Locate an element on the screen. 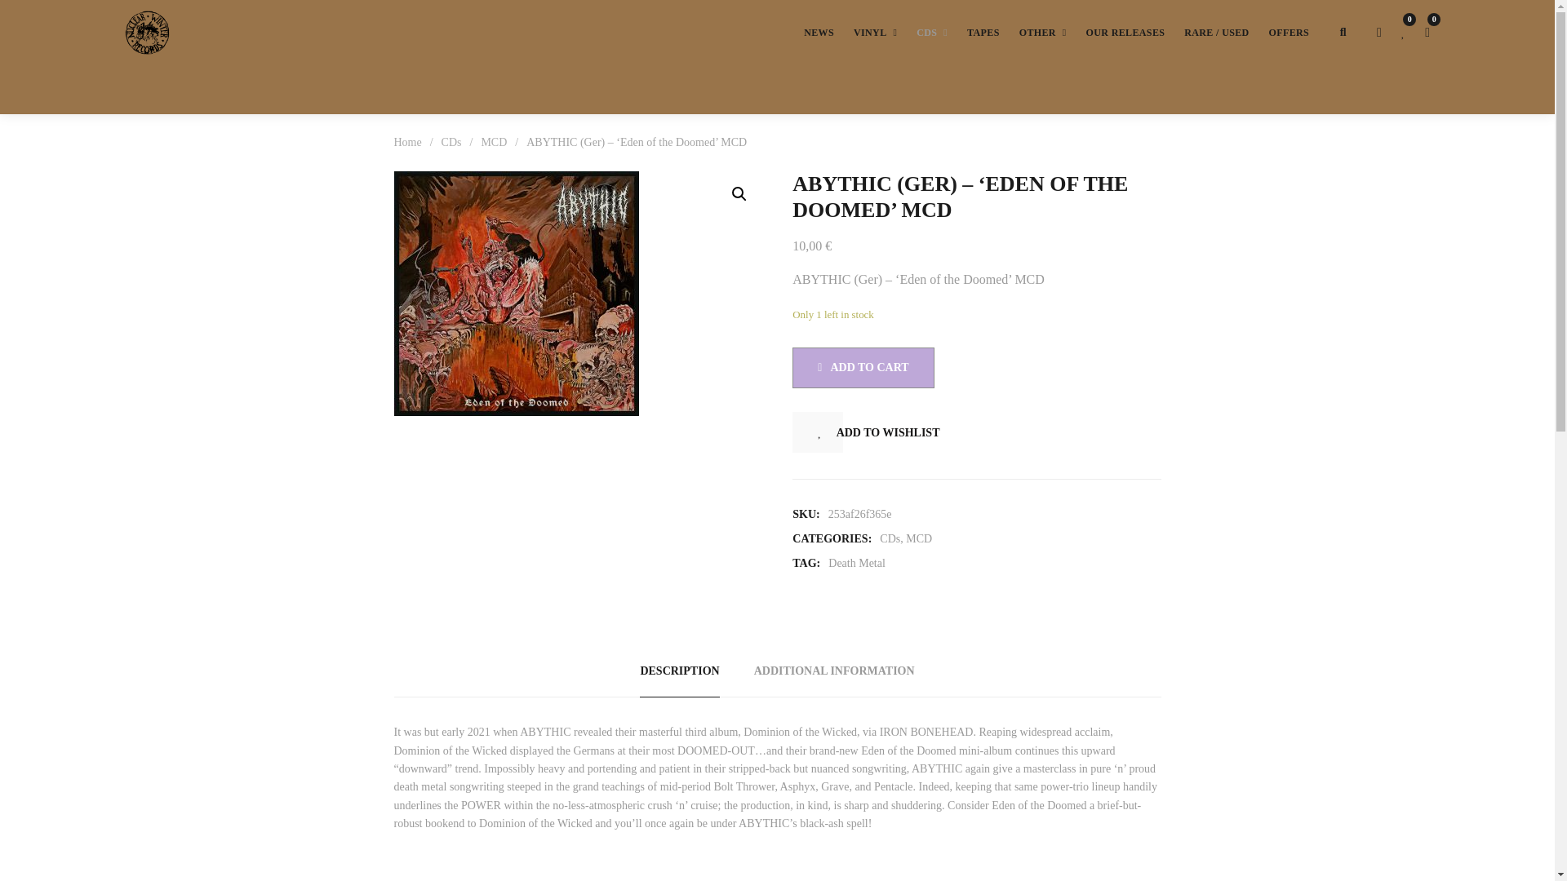 The image size is (1567, 881). Other is located at coordinates (1043, 33).